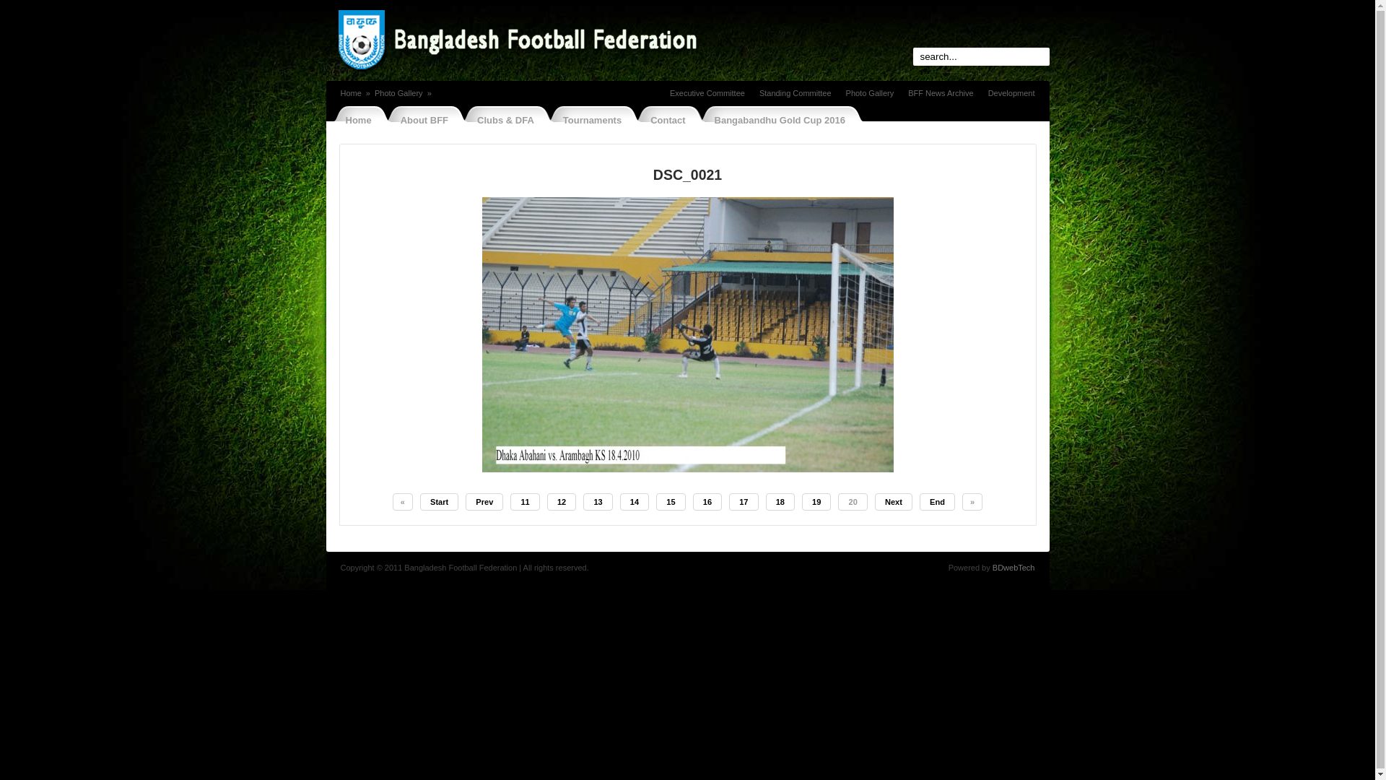 Image resolution: width=1386 pixels, height=780 pixels. I want to click on 17, so click(744, 502).